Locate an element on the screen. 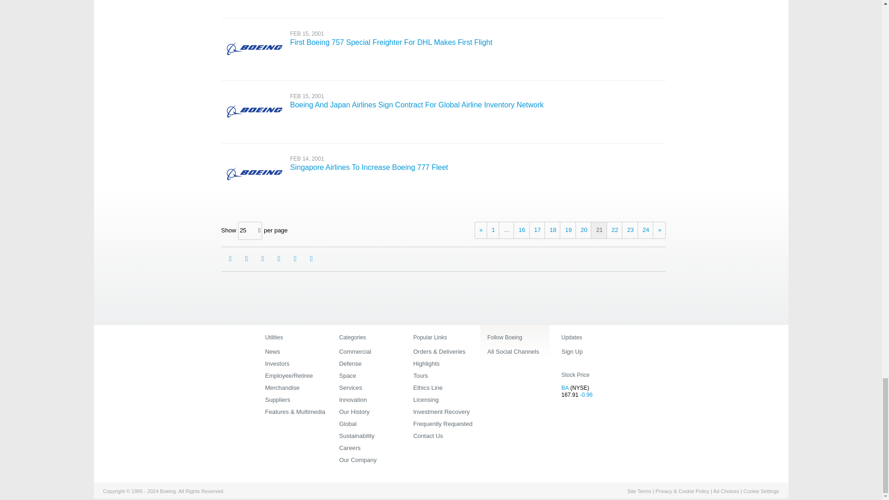  Twitter Share is located at coordinates (279, 258).